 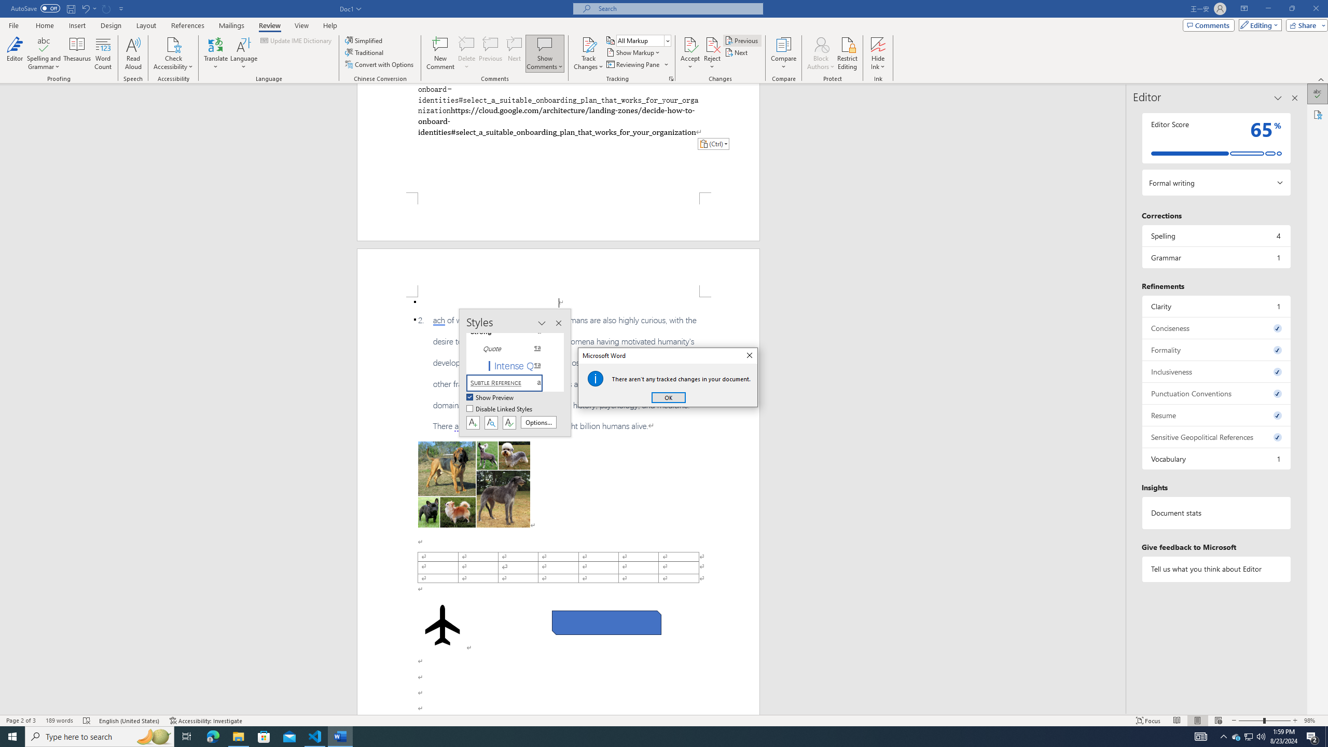 I want to click on Running applications, so click(x=655, y=737).